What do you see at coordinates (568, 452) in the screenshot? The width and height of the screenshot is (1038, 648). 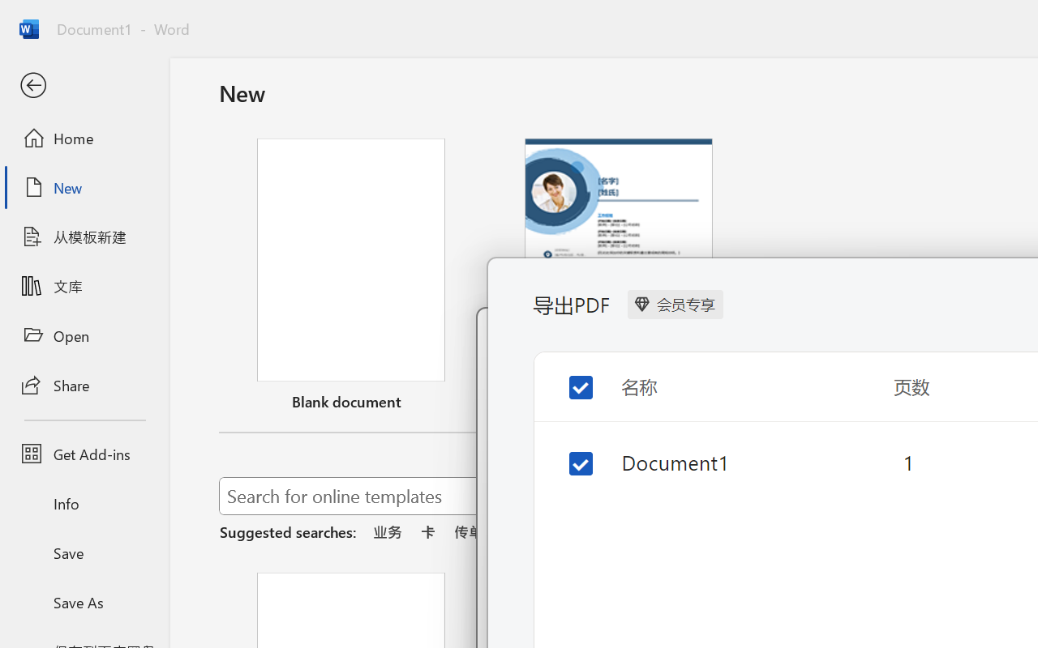 I see `select row` at bounding box center [568, 452].